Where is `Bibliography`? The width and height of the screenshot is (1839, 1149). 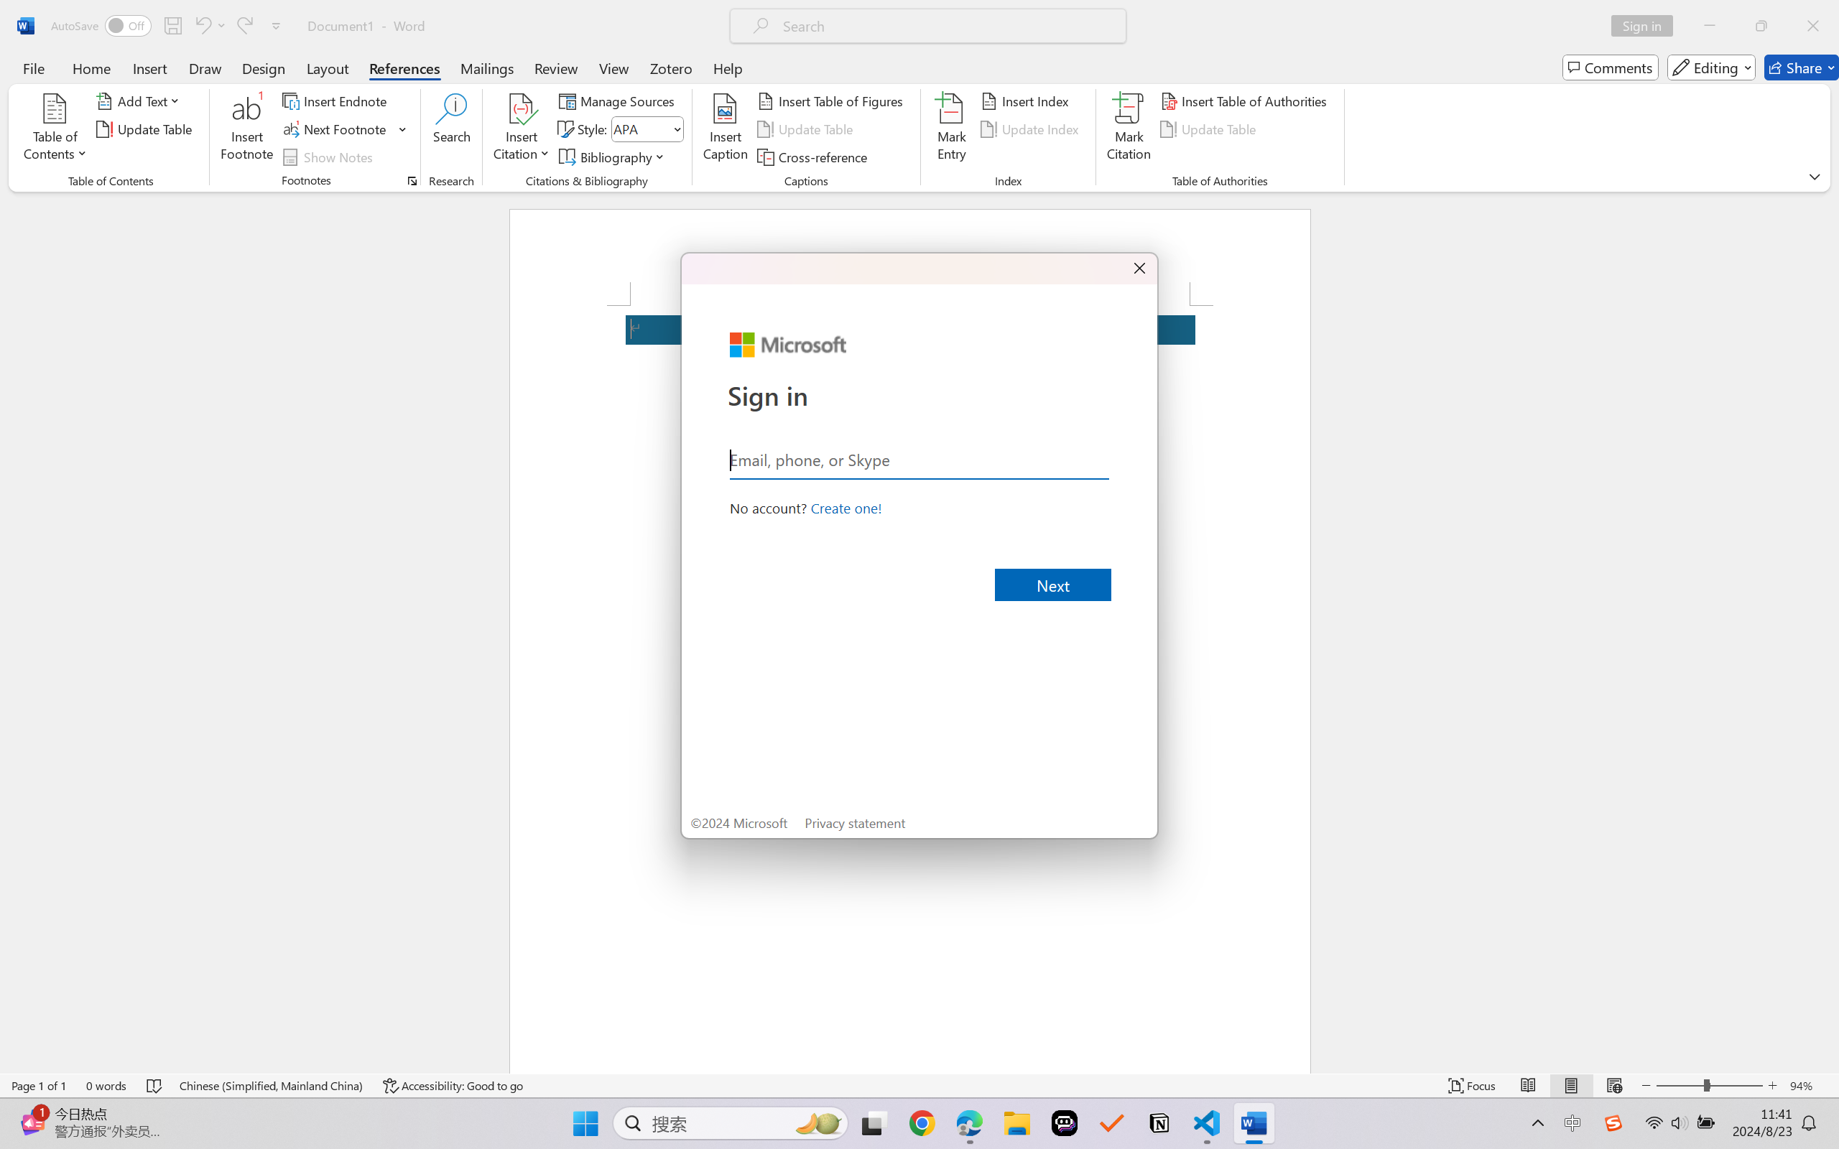
Bibliography is located at coordinates (613, 157).